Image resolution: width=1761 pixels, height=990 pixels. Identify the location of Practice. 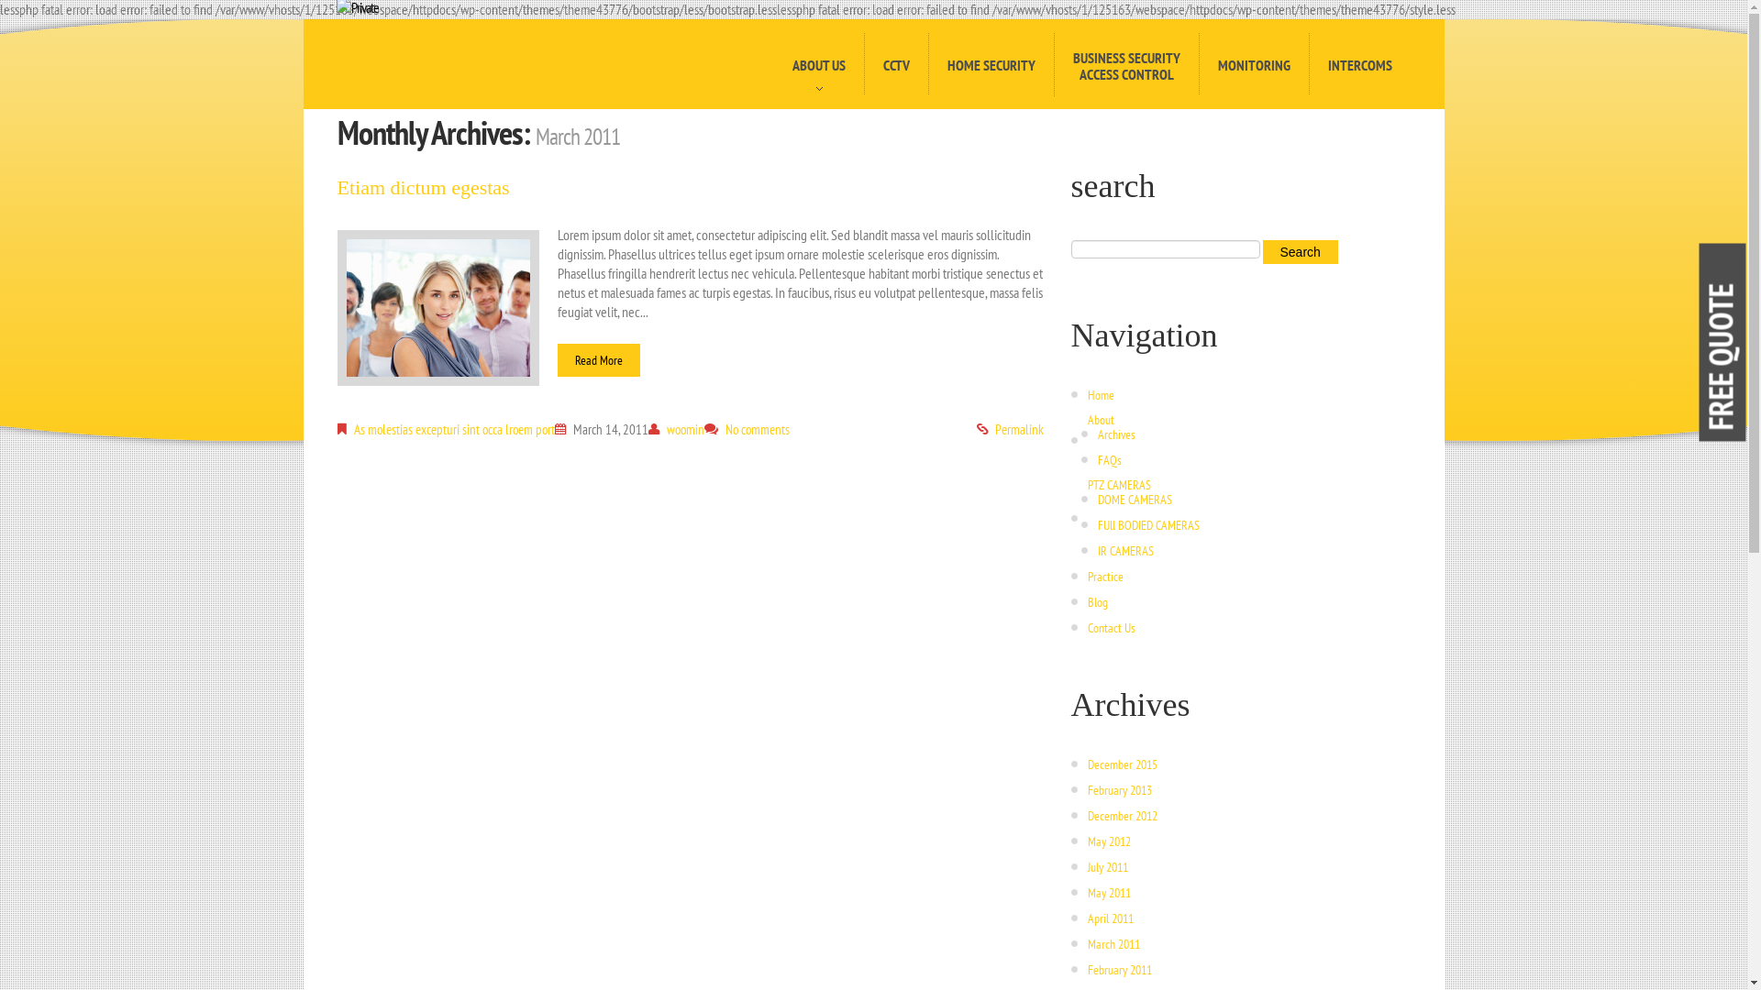
(1106, 577).